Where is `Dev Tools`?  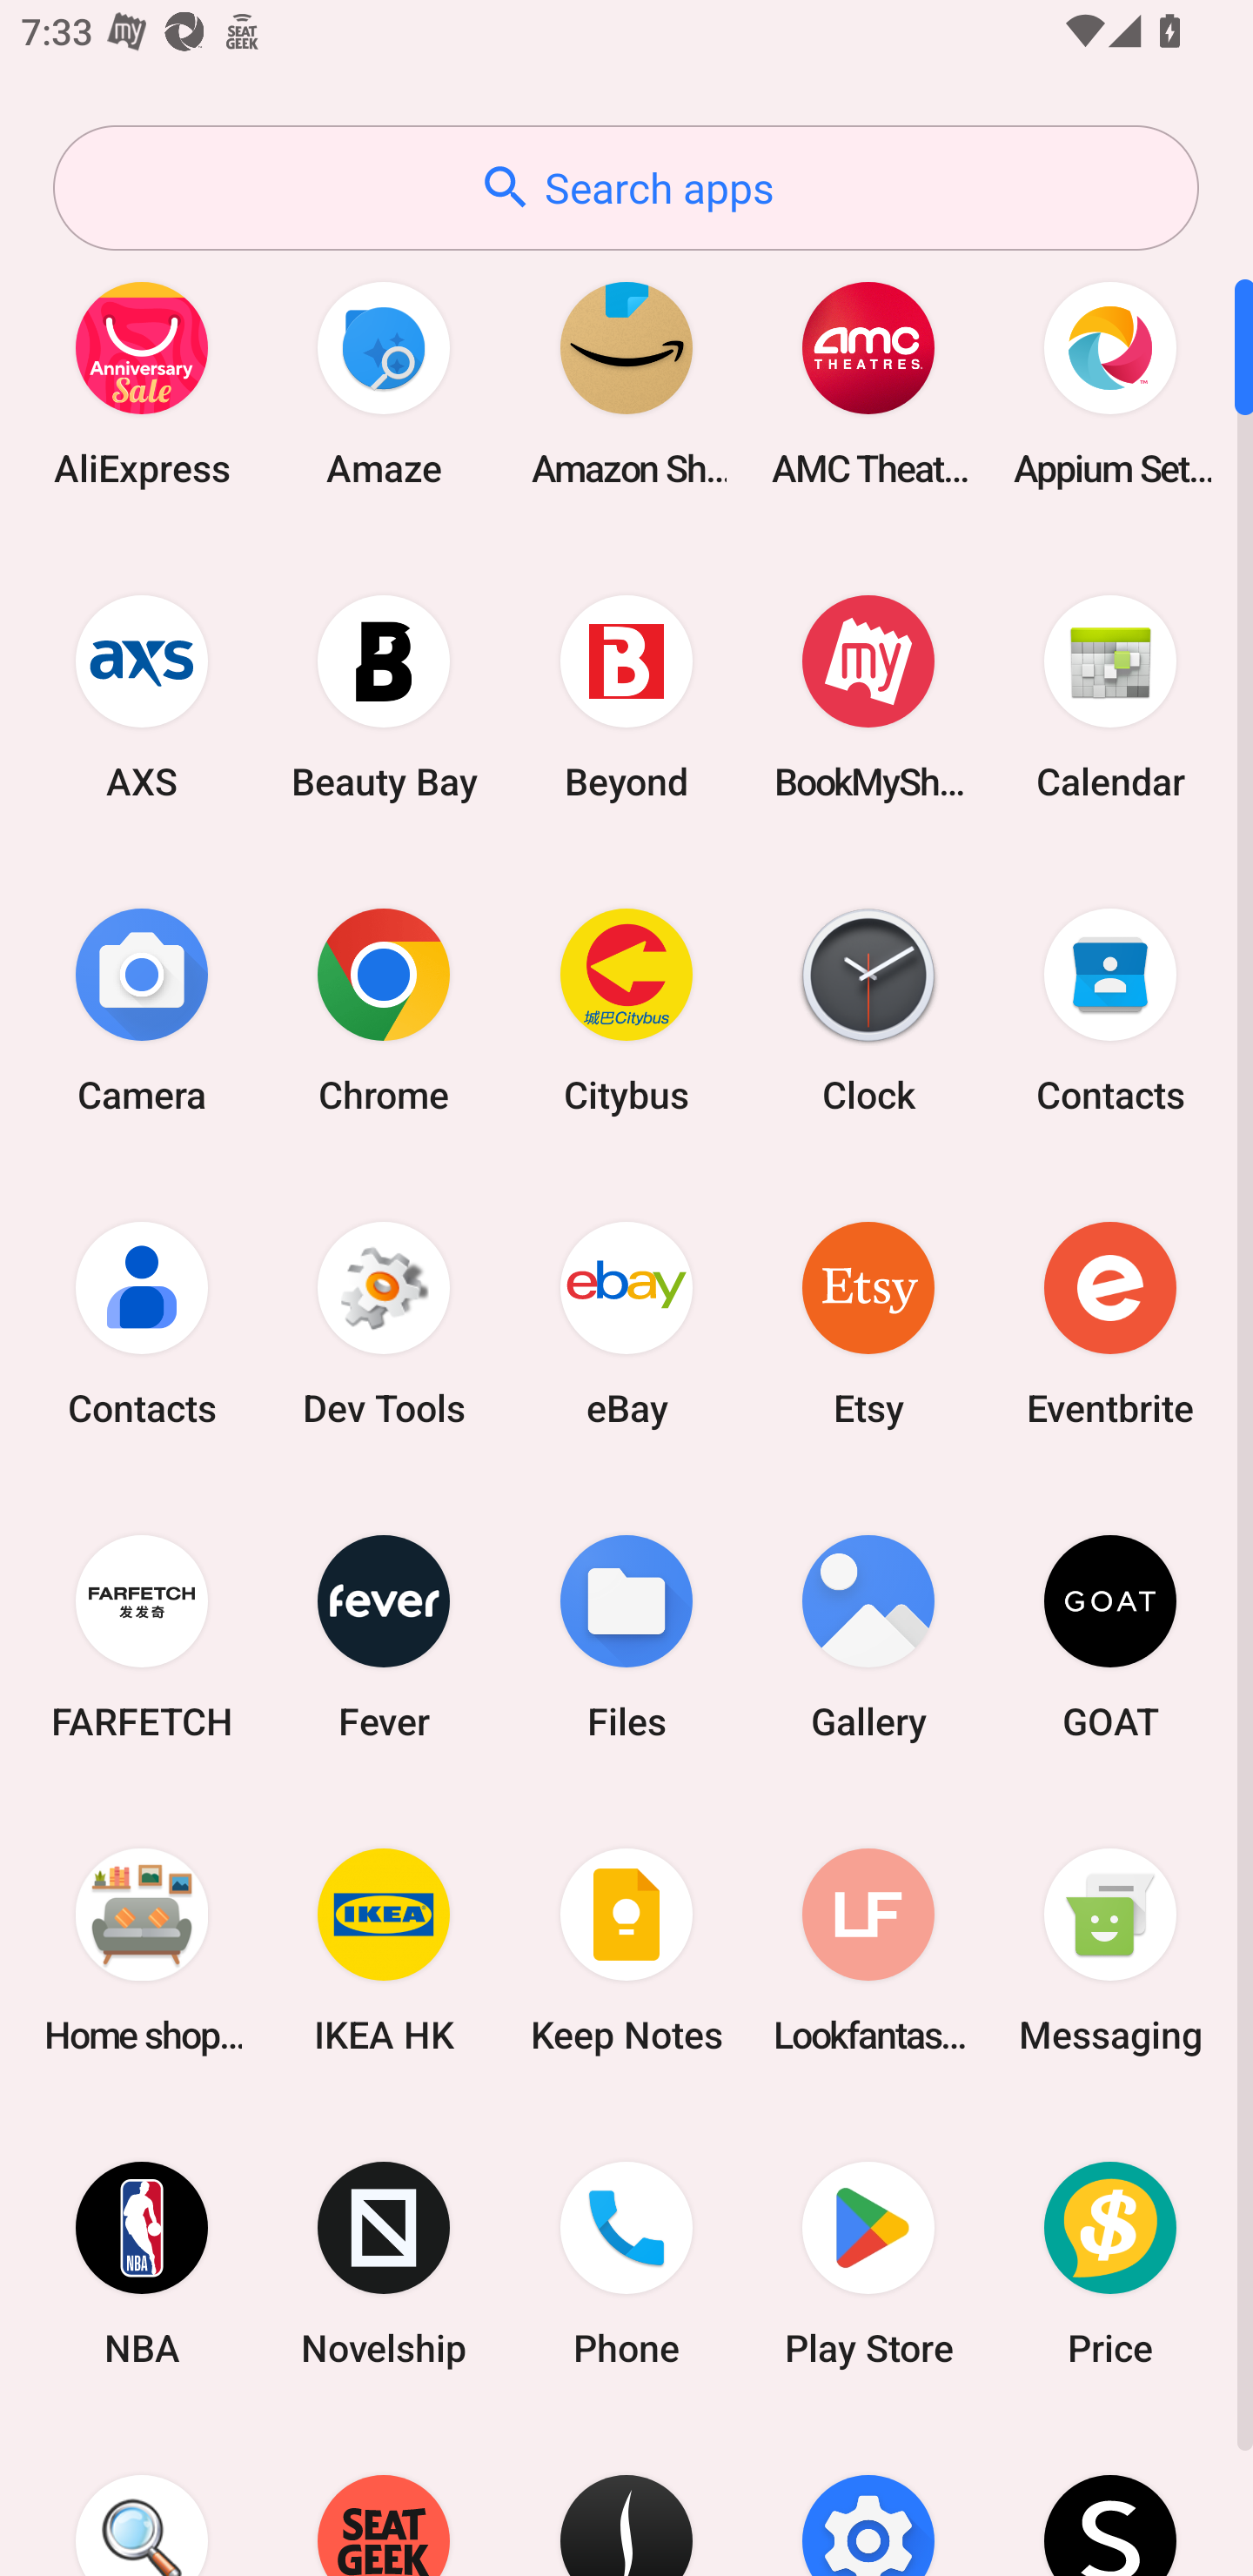 Dev Tools is located at coordinates (384, 1323).